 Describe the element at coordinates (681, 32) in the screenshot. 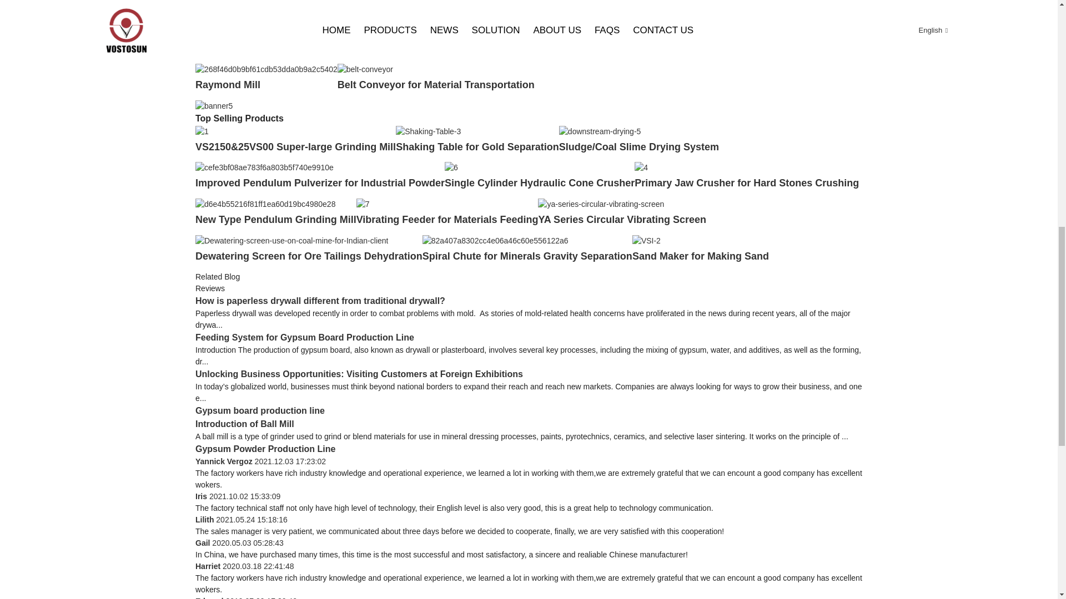

I see `Flotation Machine or Flotation Cell` at that location.